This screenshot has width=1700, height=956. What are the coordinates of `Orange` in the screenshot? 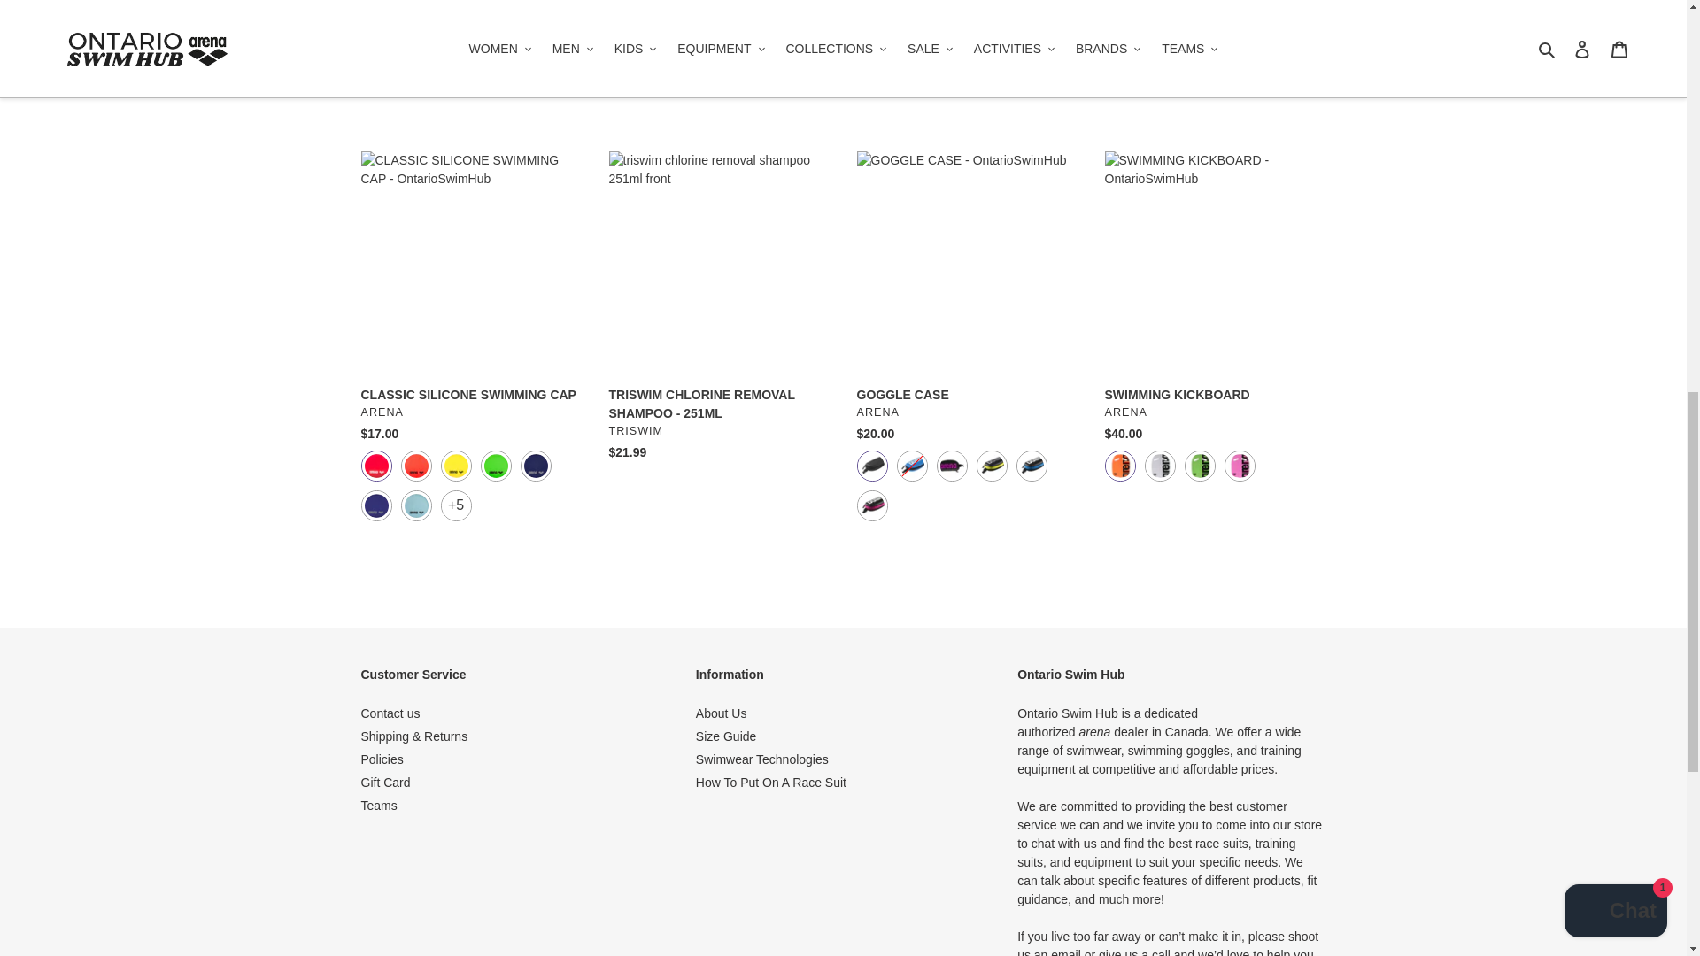 It's located at (1120, 466).